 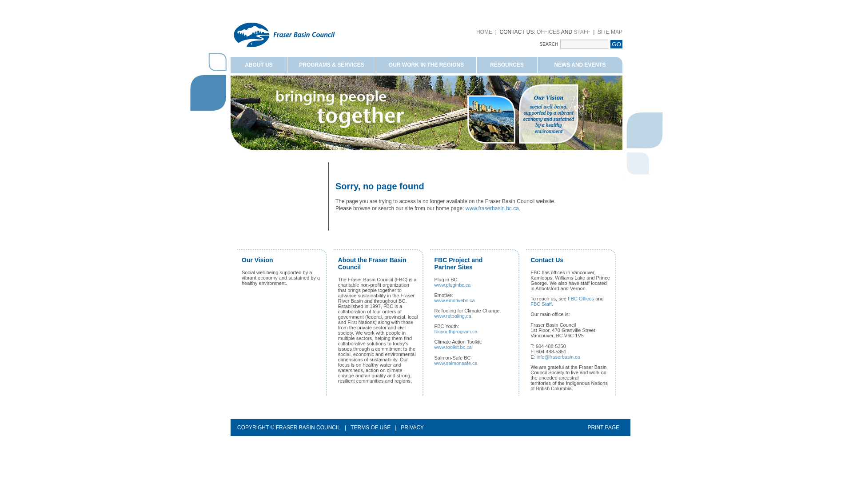 I want to click on PRINT PAGE, so click(x=603, y=428).